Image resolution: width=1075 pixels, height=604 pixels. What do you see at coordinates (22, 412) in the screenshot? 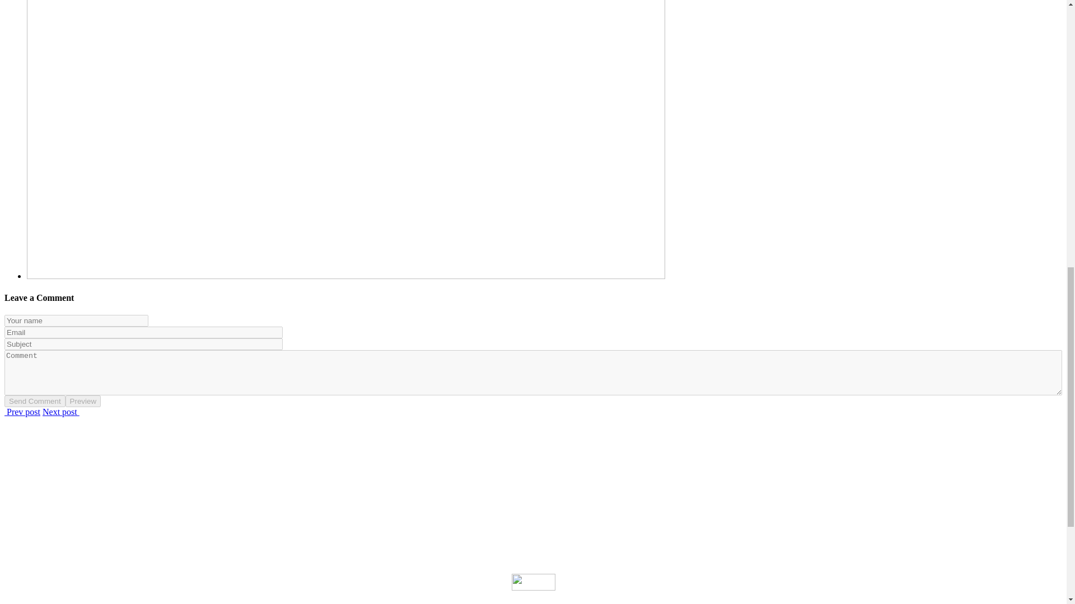
I see ` Prev post` at bounding box center [22, 412].